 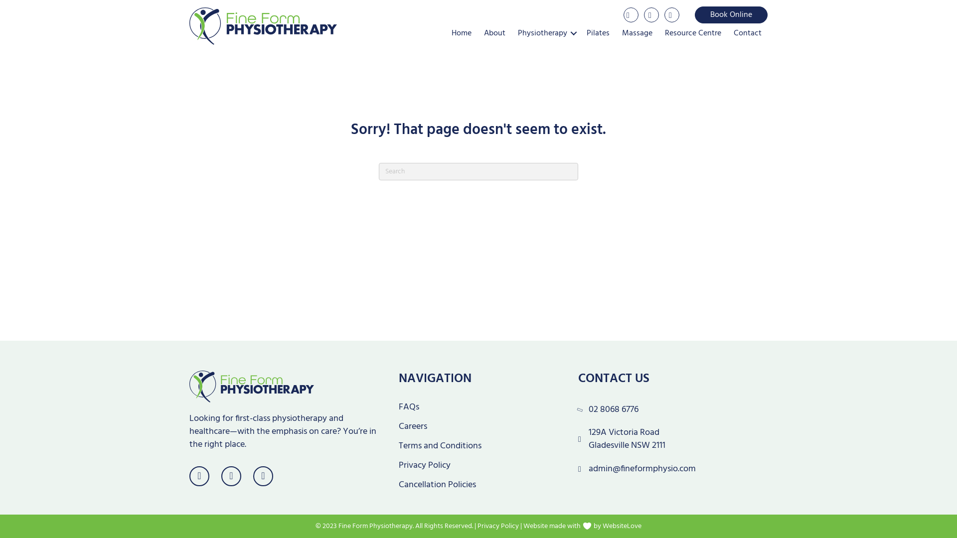 What do you see at coordinates (476, 407) in the screenshot?
I see `FAQs` at bounding box center [476, 407].